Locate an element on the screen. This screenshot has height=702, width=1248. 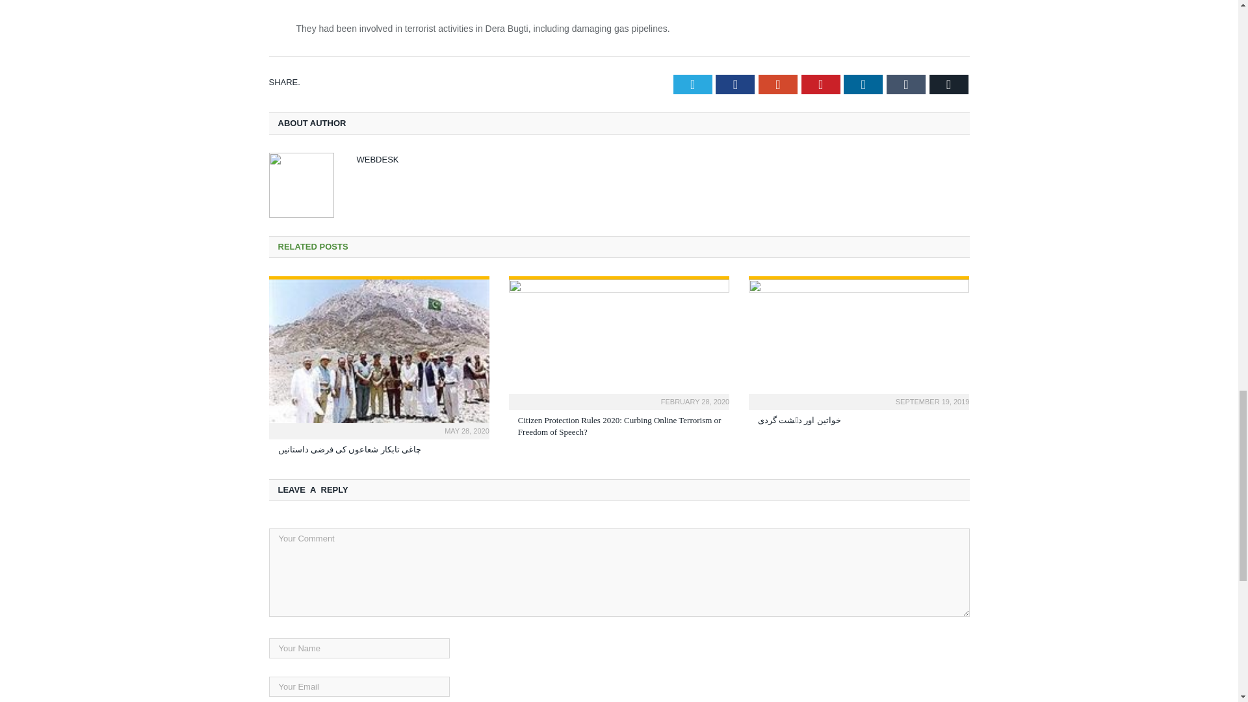
Share on Pinterest is located at coordinates (820, 84).